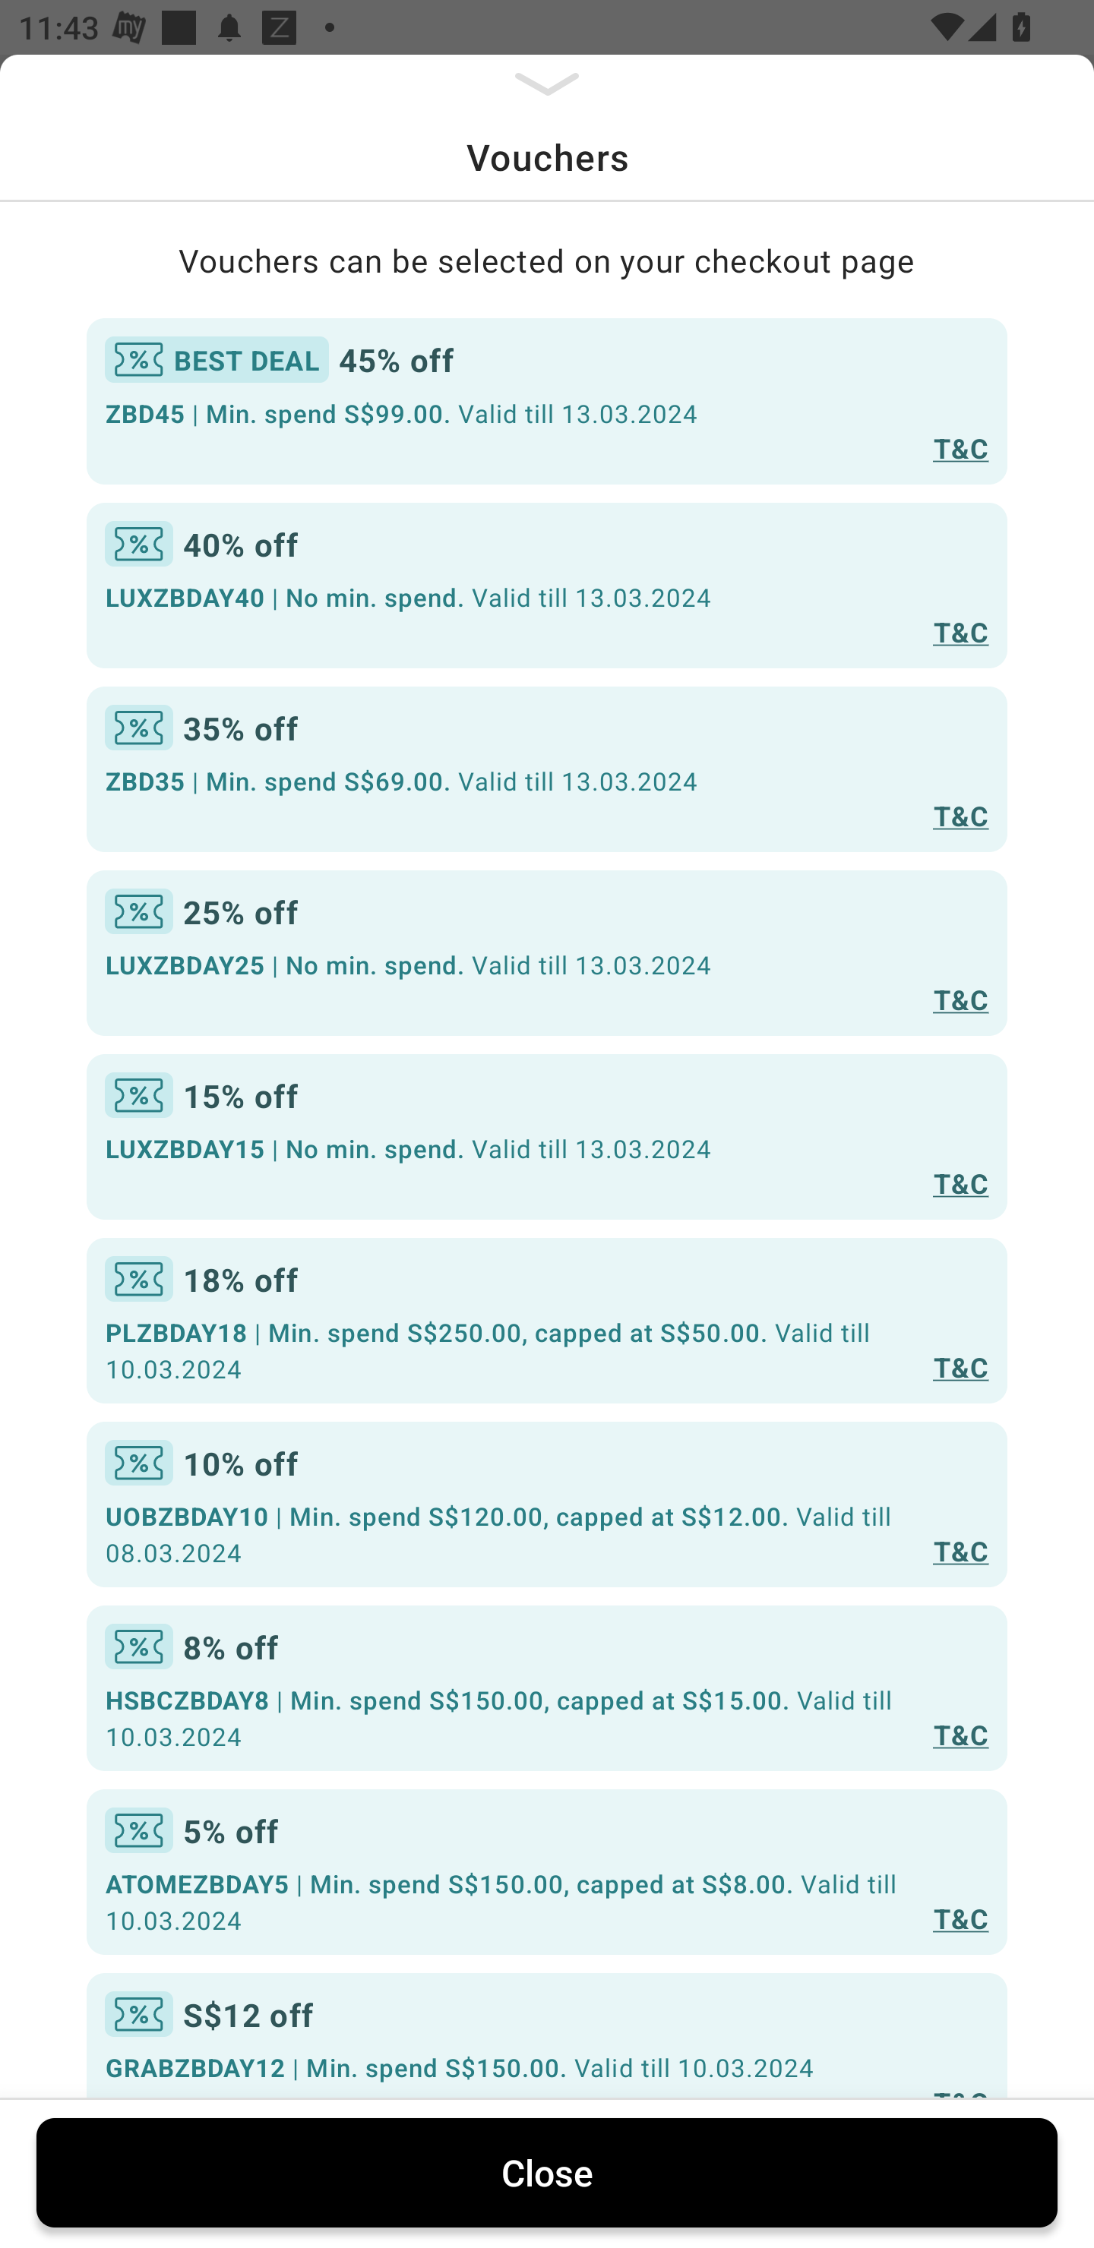 The width and height of the screenshot is (1094, 2248). What do you see at coordinates (960, 447) in the screenshot?
I see `T&C` at bounding box center [960, 447].